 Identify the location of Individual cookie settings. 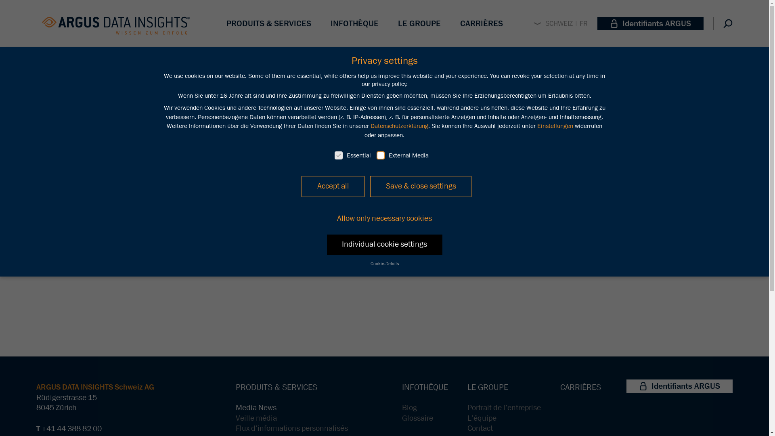
(385, 245).